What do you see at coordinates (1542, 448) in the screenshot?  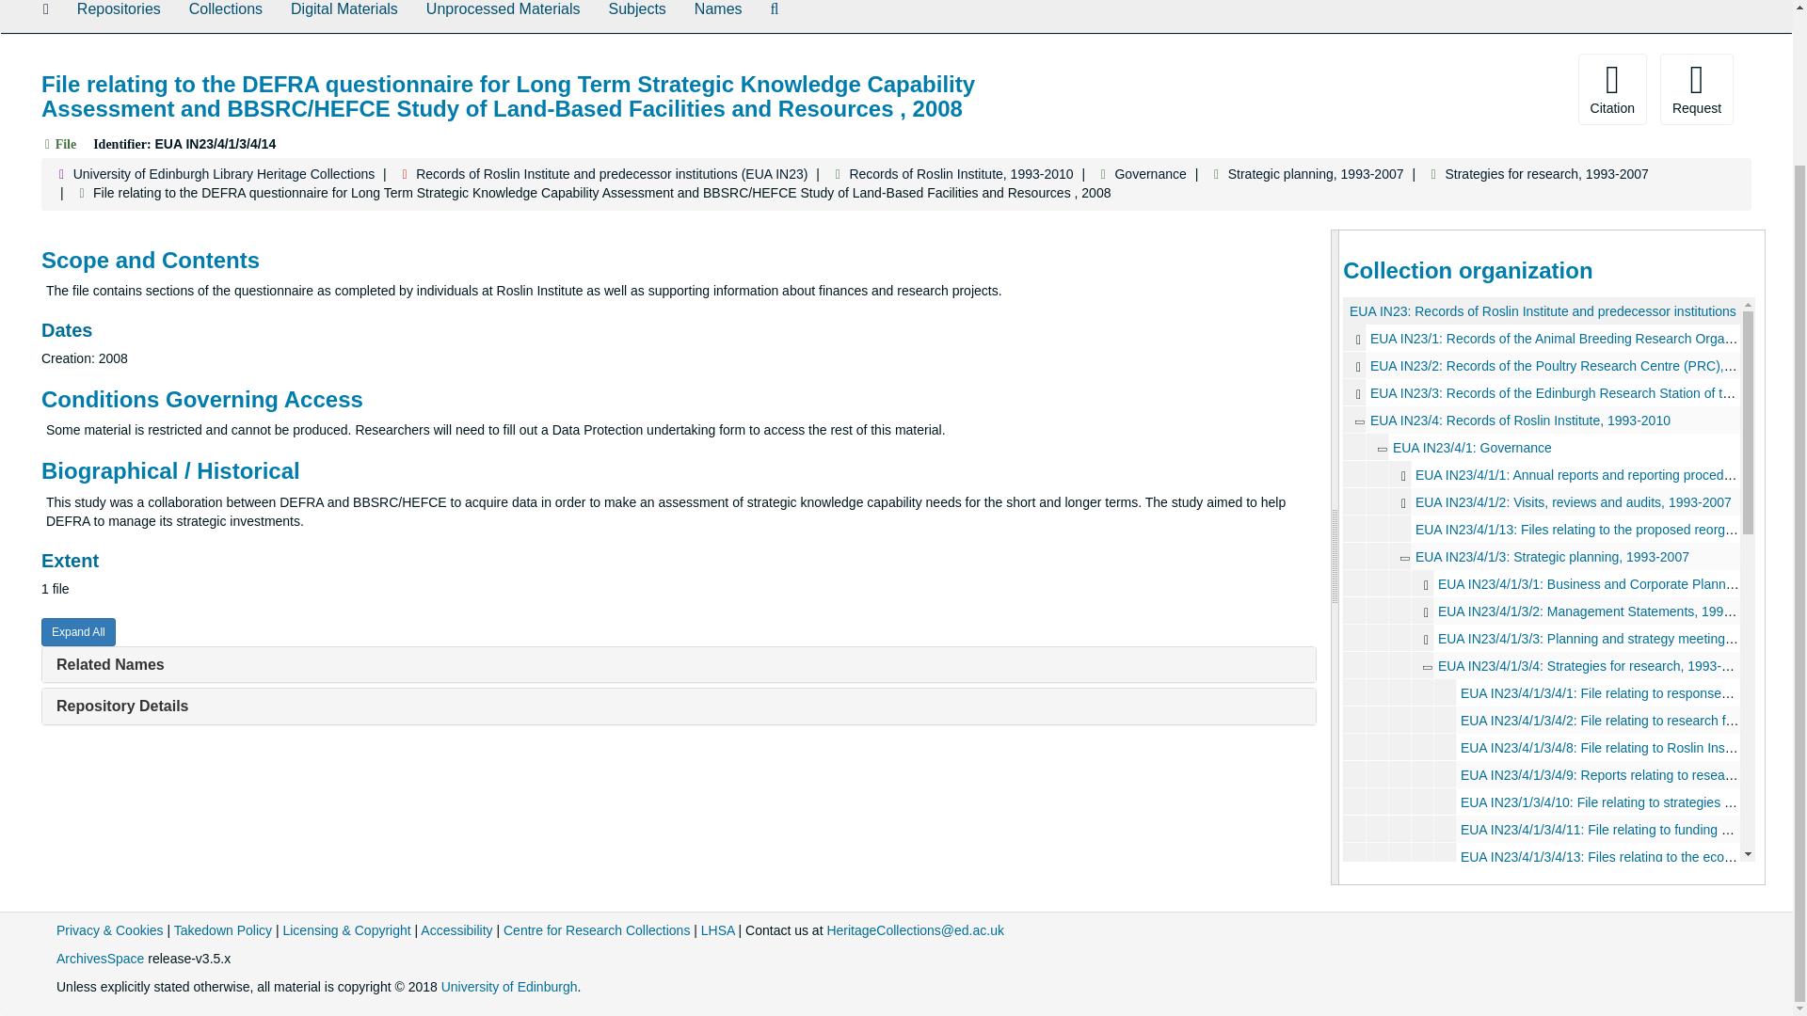 I see `Governance` at bounding box center [1542, 448].